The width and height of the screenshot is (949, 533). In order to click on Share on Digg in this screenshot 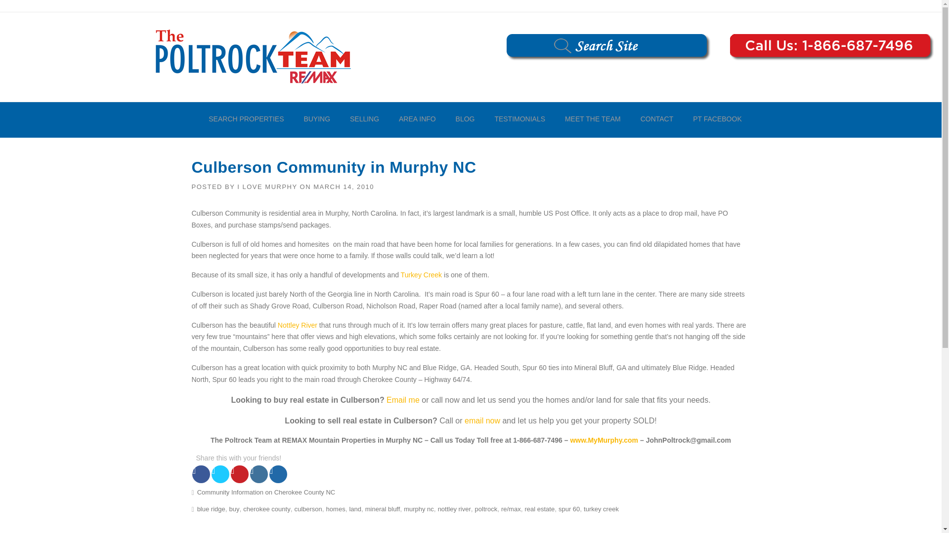, I will do `click(278, 474)`.